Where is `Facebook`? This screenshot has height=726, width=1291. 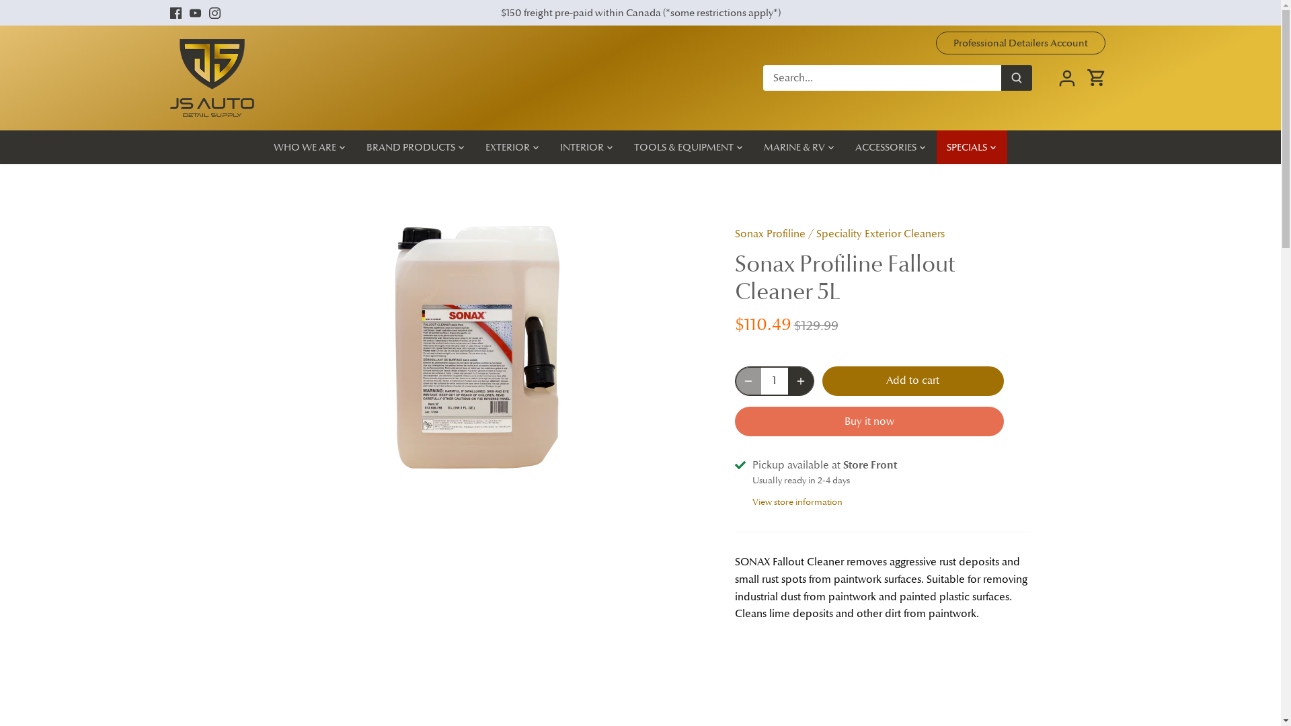 Facebook is located at coordinates (175, 13).